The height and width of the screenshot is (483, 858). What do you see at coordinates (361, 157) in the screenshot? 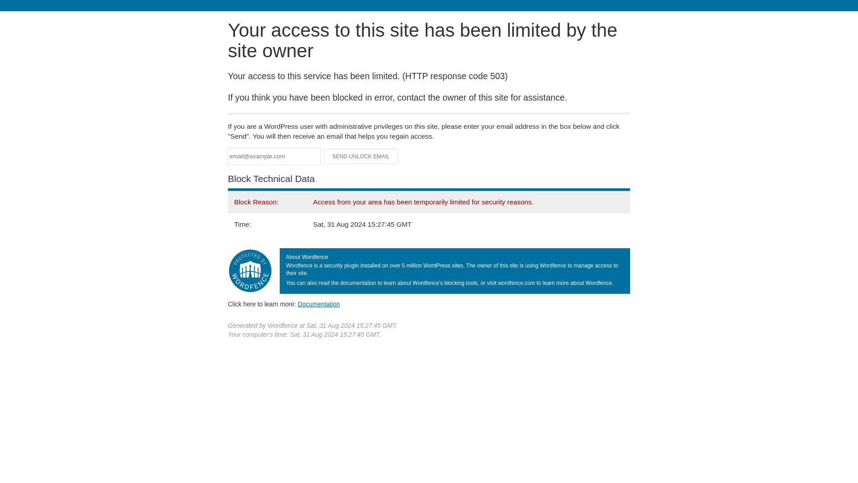
I see `Send Unlock Email` at bounding box center [361, 157].